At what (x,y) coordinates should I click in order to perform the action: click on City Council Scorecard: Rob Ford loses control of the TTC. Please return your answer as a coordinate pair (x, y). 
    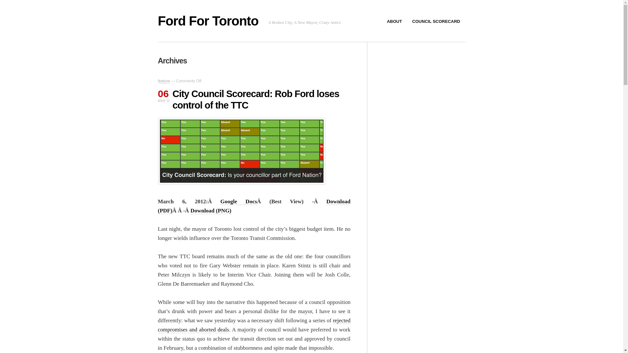
    Looking at the image, I should click on (255, 99).